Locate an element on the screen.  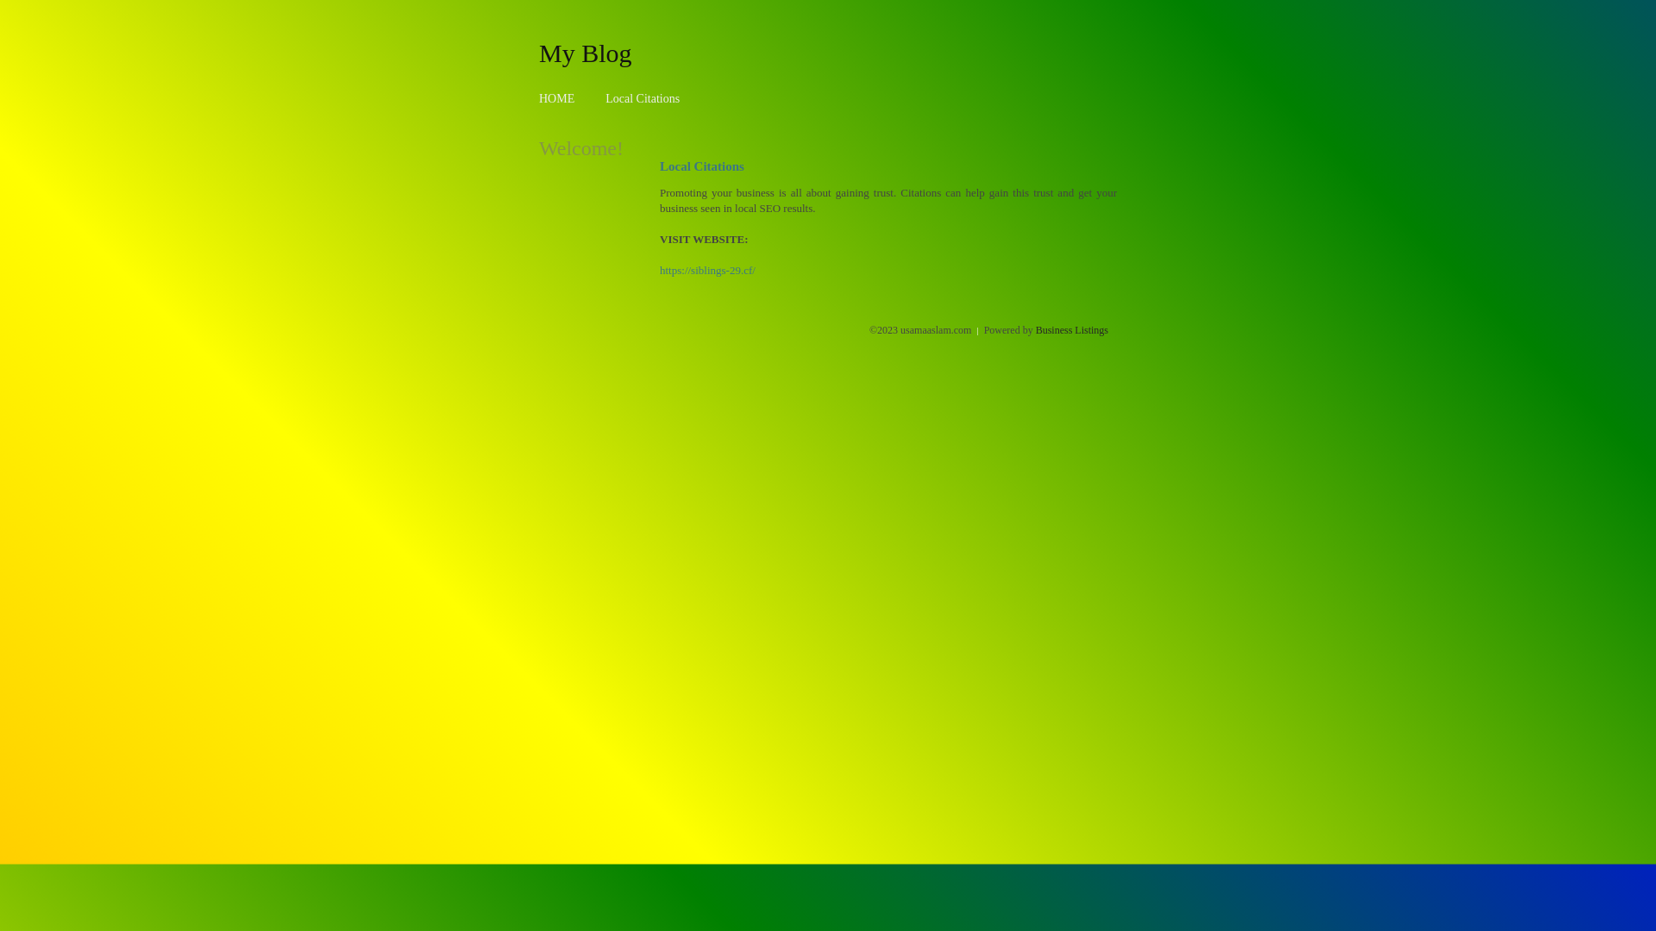
https://siblings-29.cf/ is located at coordinates (707, 271).